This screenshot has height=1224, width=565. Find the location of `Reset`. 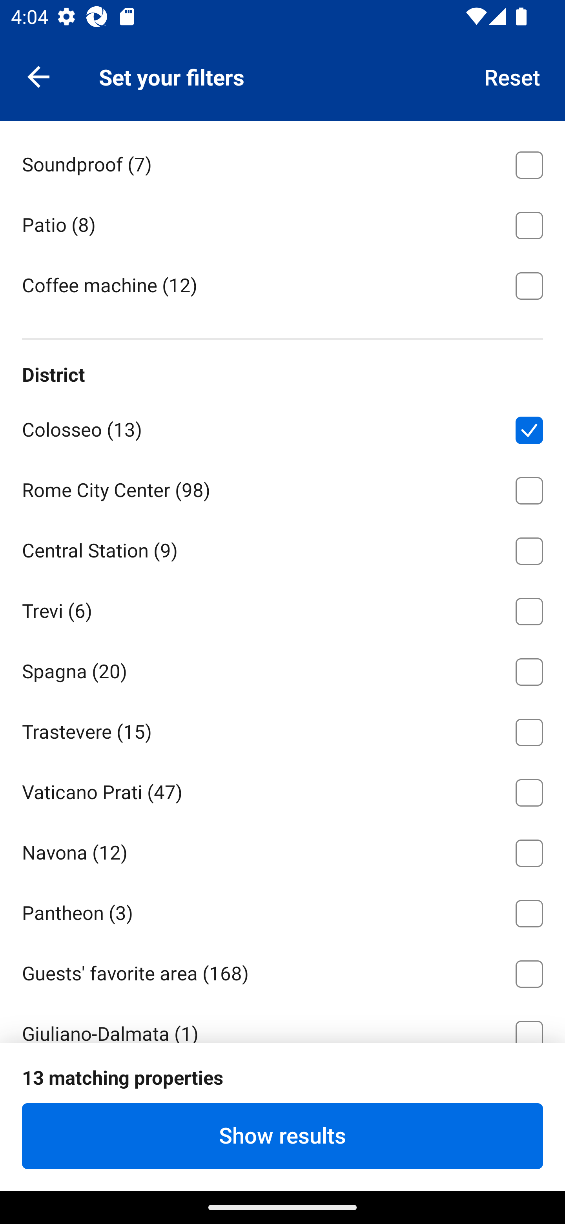

Reset is located at coordinates (512, 76).